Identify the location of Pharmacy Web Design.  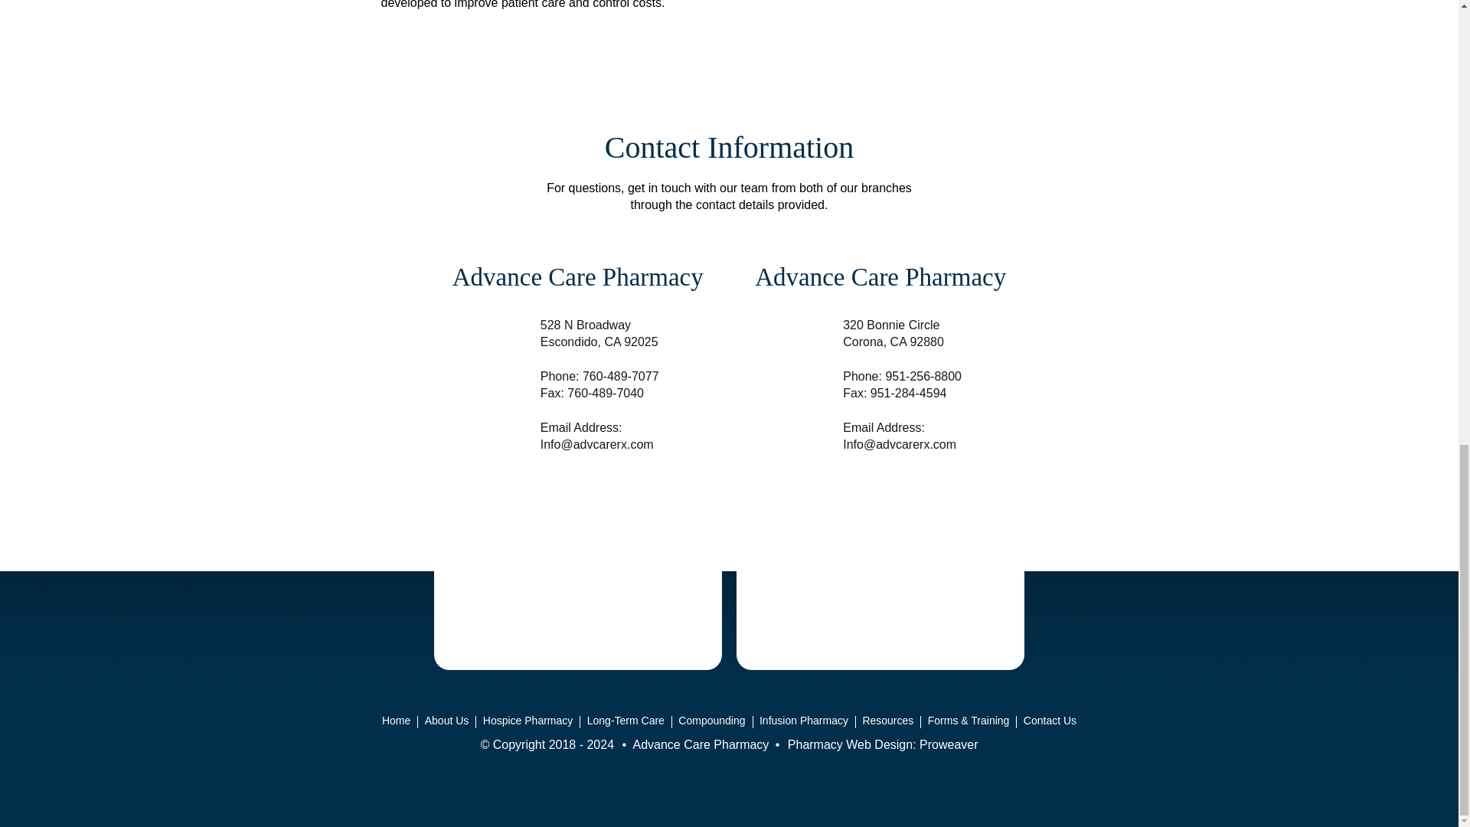
(850, 744).